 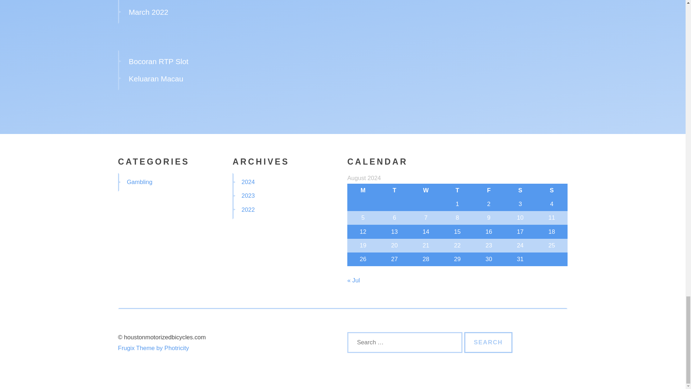 What do you see at coordinates (394, 190) in the screenshot?
I see `Tuesday` at bounding box center [394, 190].